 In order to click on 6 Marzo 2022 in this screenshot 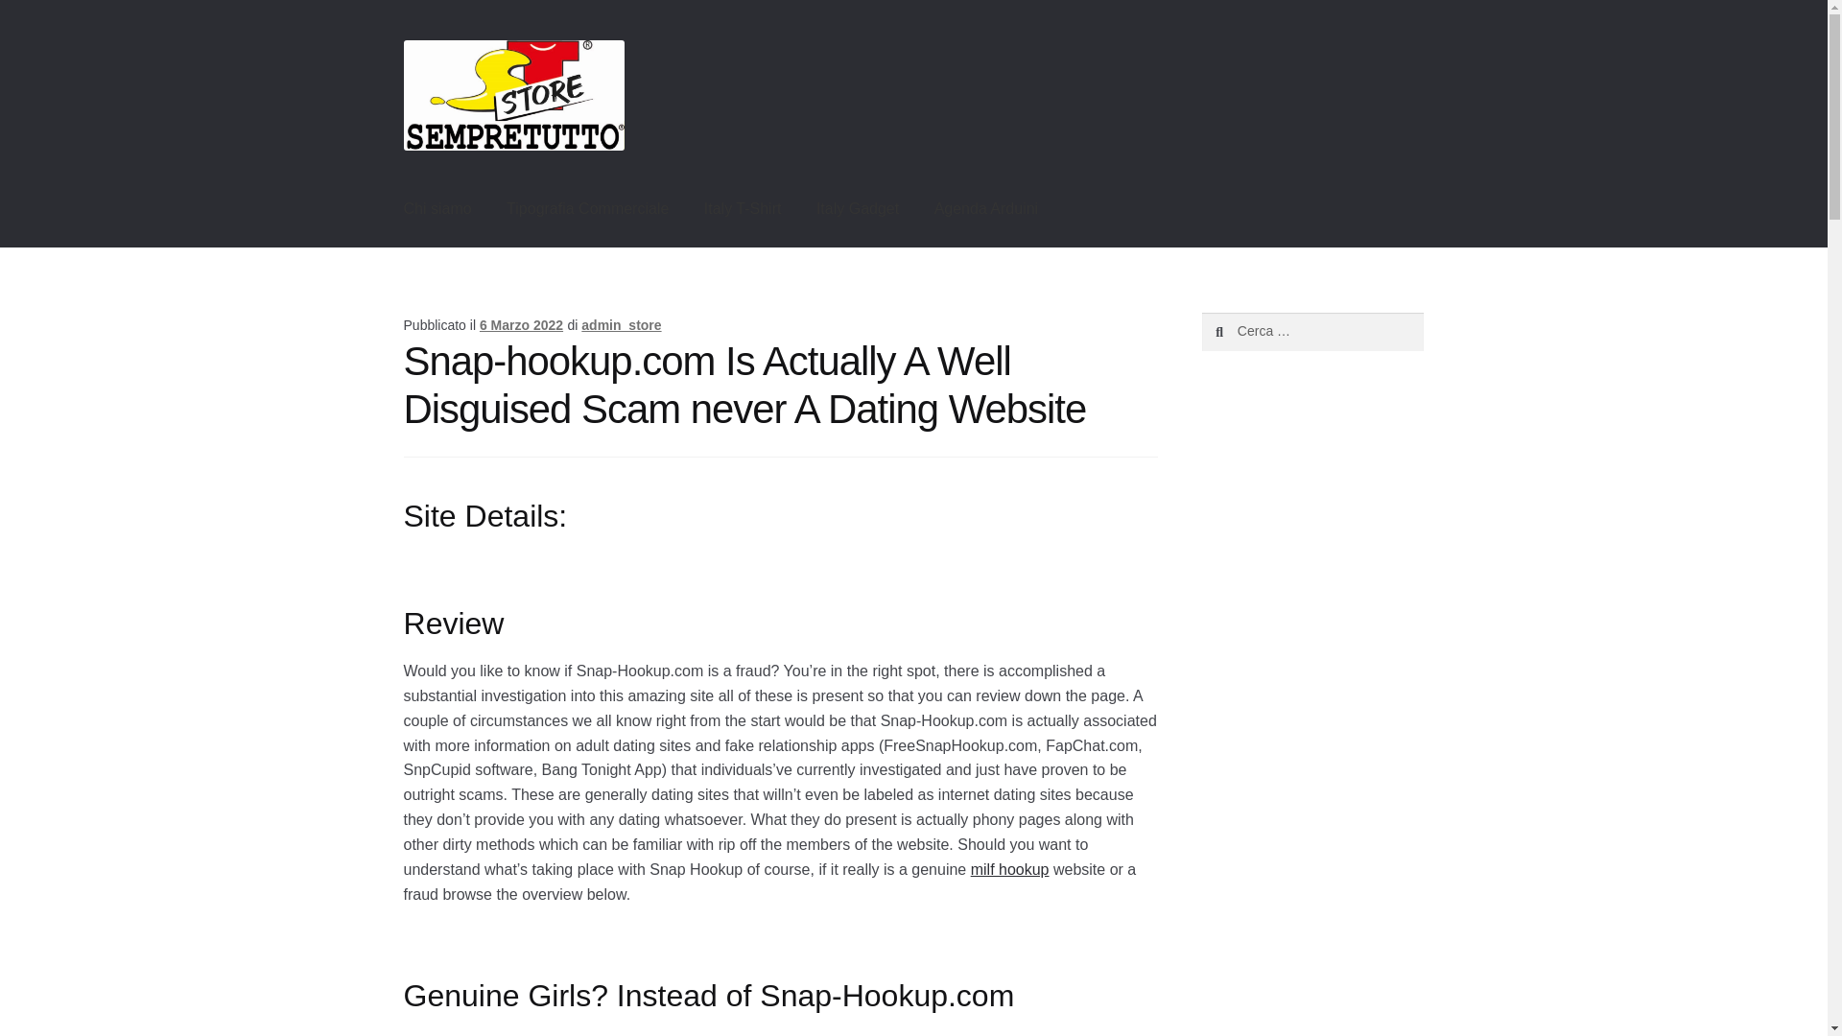, I will do `click(521, 324)`.